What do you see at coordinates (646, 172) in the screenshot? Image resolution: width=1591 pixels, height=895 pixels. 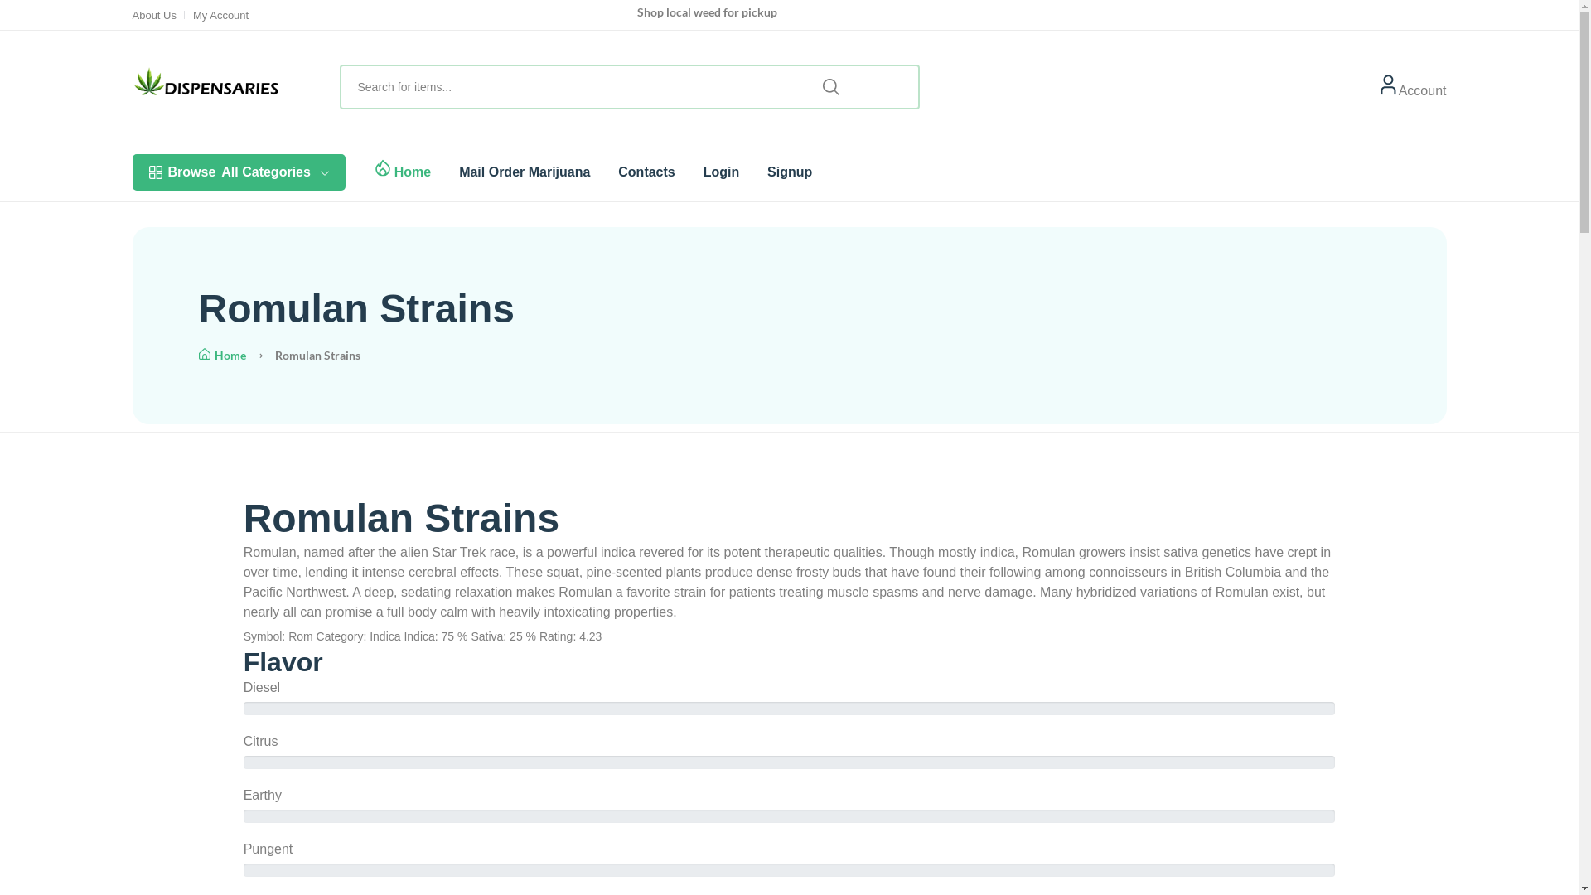 I see `Contacts` at bounding box center [646, 172].